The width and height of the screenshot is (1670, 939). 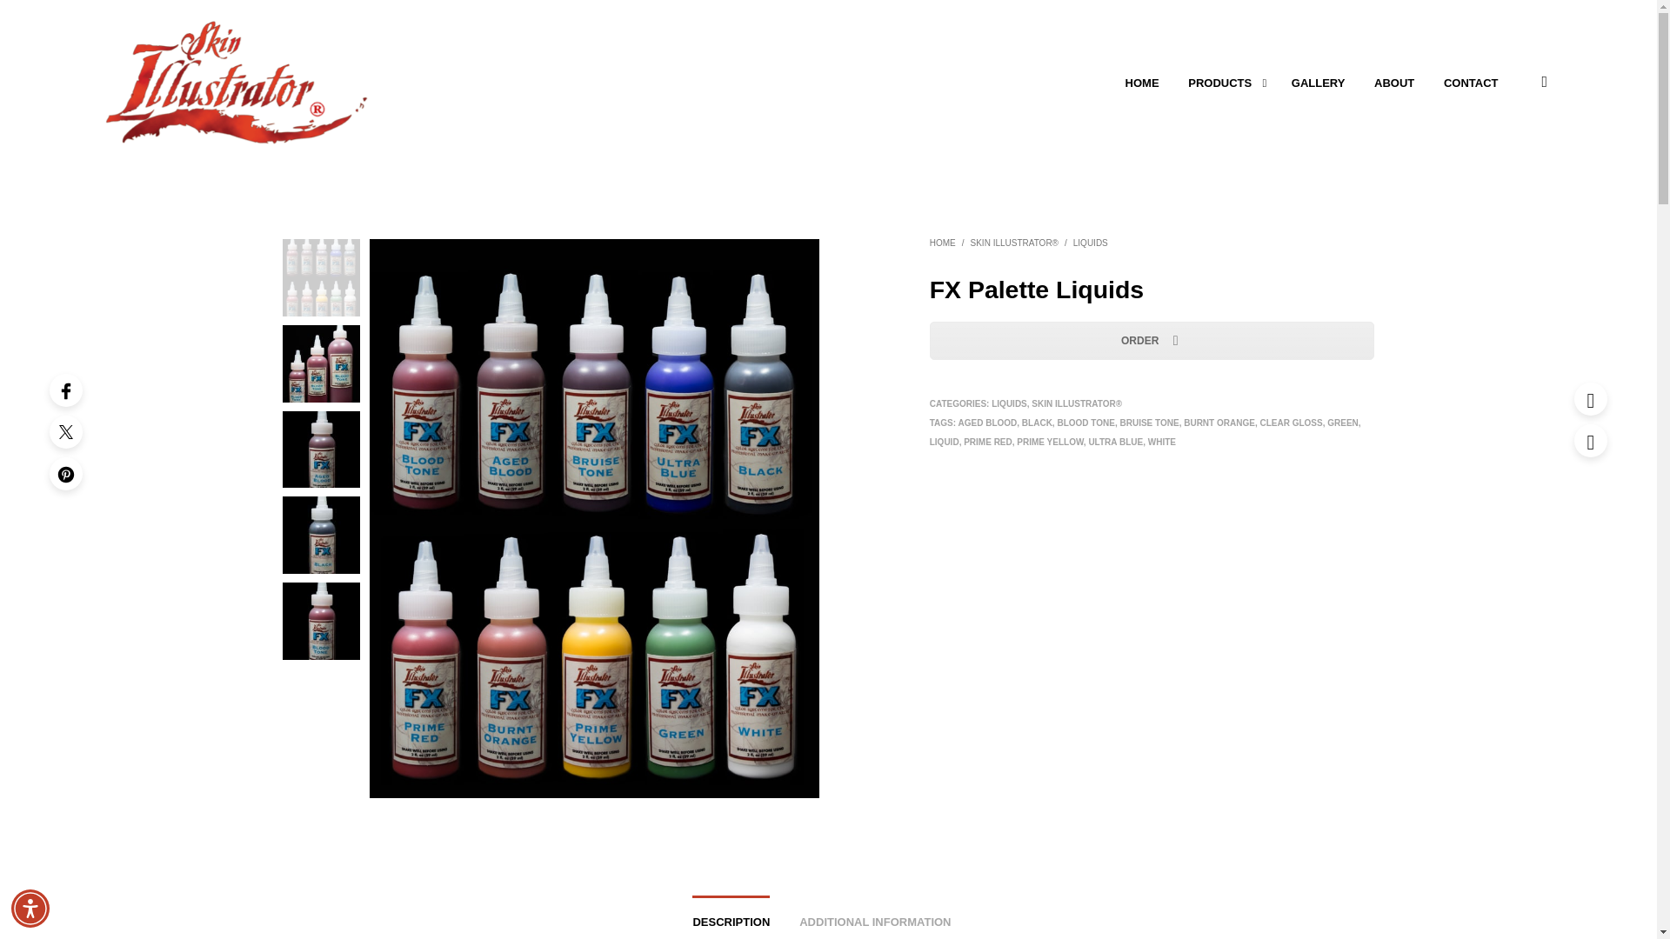 I want to click on LIQUIDS, so click(x=1091, y=243).